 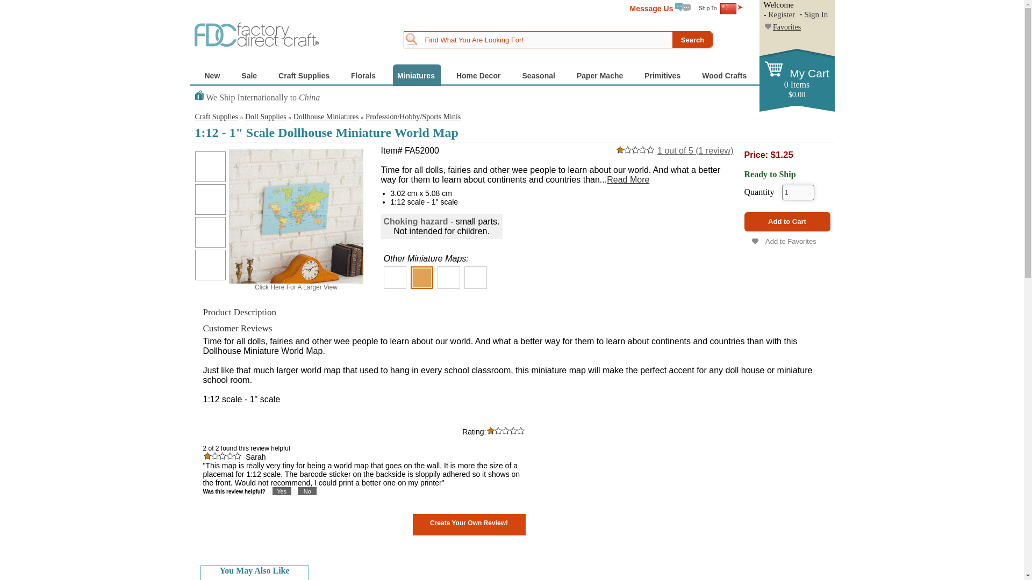 What do you see at coordinates (787, 221) in the screenshot?
I see `Add to Cart` at bounding box center [787, 221].